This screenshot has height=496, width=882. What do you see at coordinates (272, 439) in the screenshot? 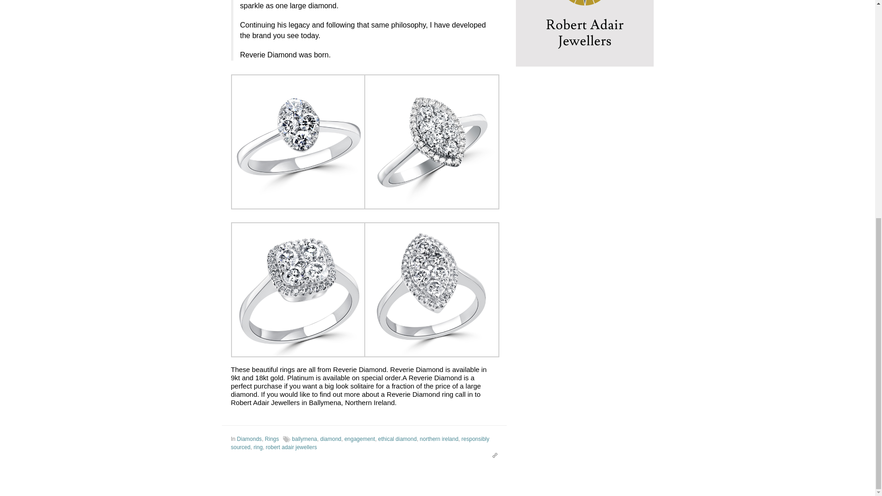
I see `Rings` at bounding box center [272, 439].